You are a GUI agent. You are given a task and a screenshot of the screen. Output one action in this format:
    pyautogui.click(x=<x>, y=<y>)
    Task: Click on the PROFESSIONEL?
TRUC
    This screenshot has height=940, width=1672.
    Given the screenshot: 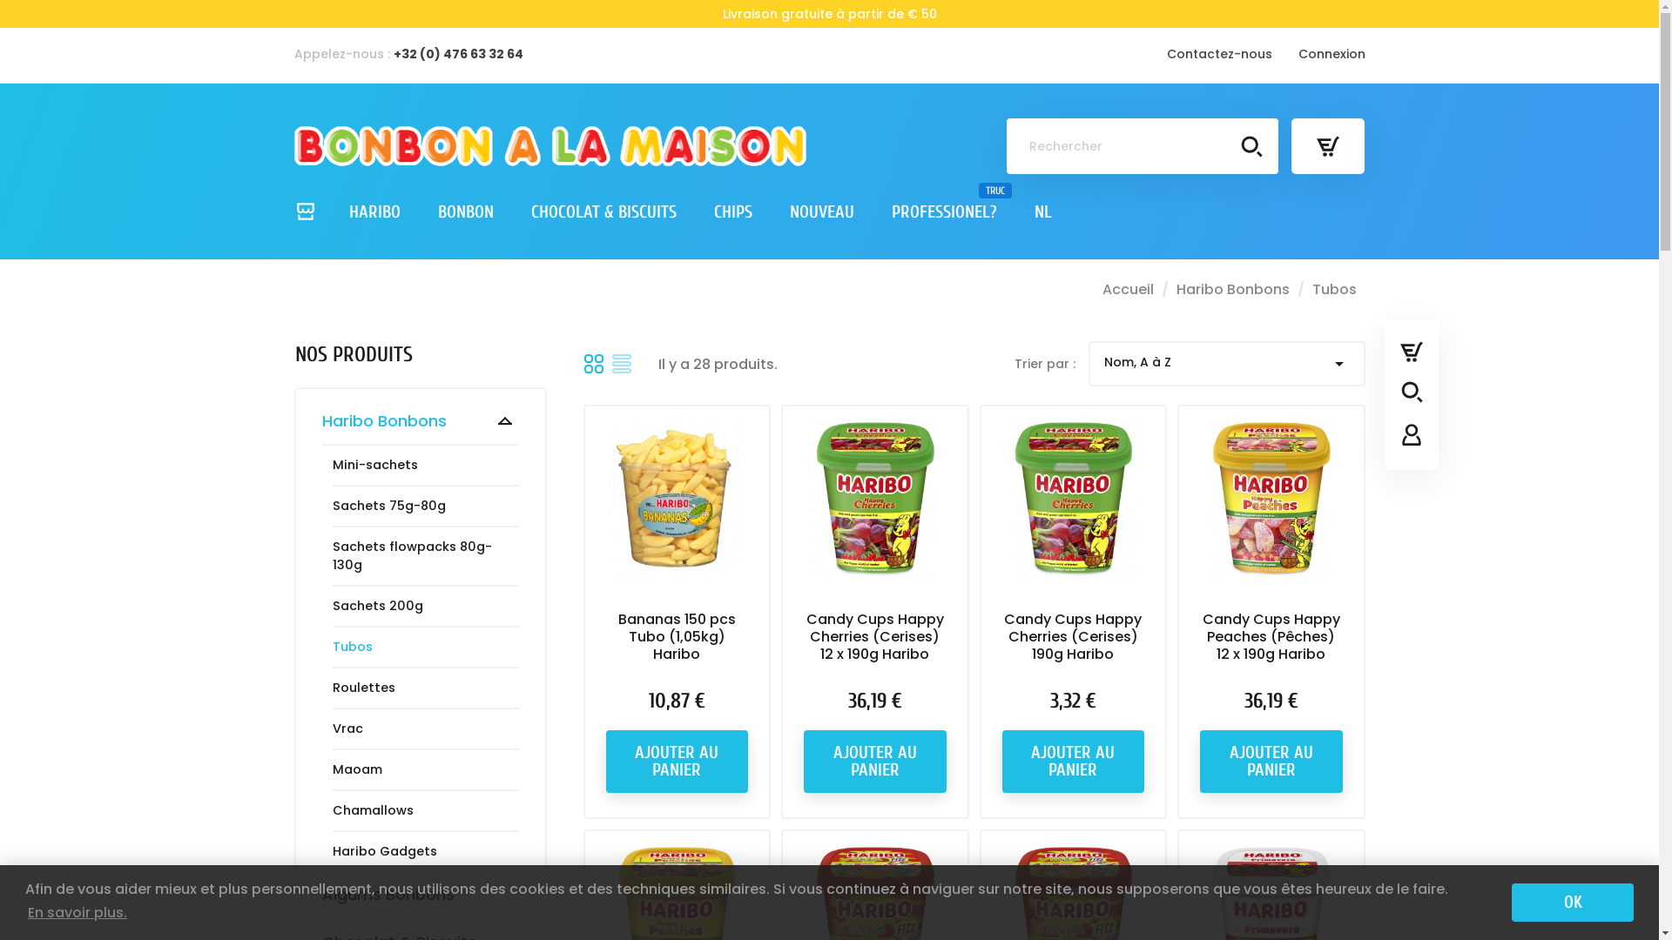 What is the action you would take?
    pyautogui.click(x=944, y=212)
    